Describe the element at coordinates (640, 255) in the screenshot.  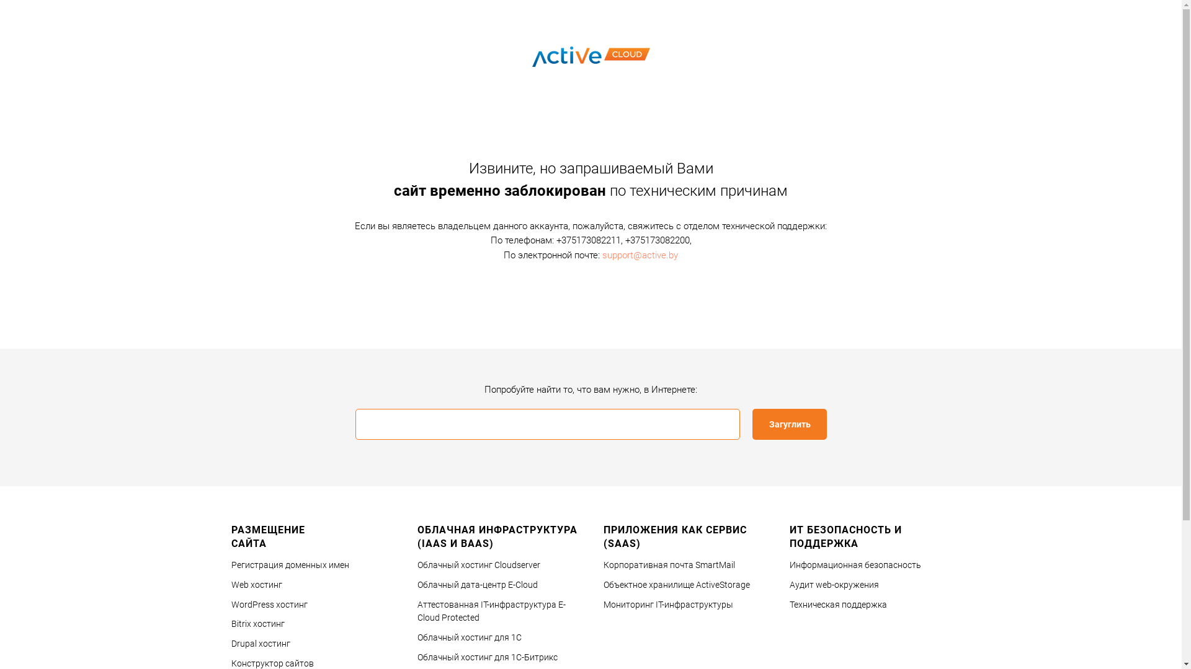
I see `support@active.by` at that location.